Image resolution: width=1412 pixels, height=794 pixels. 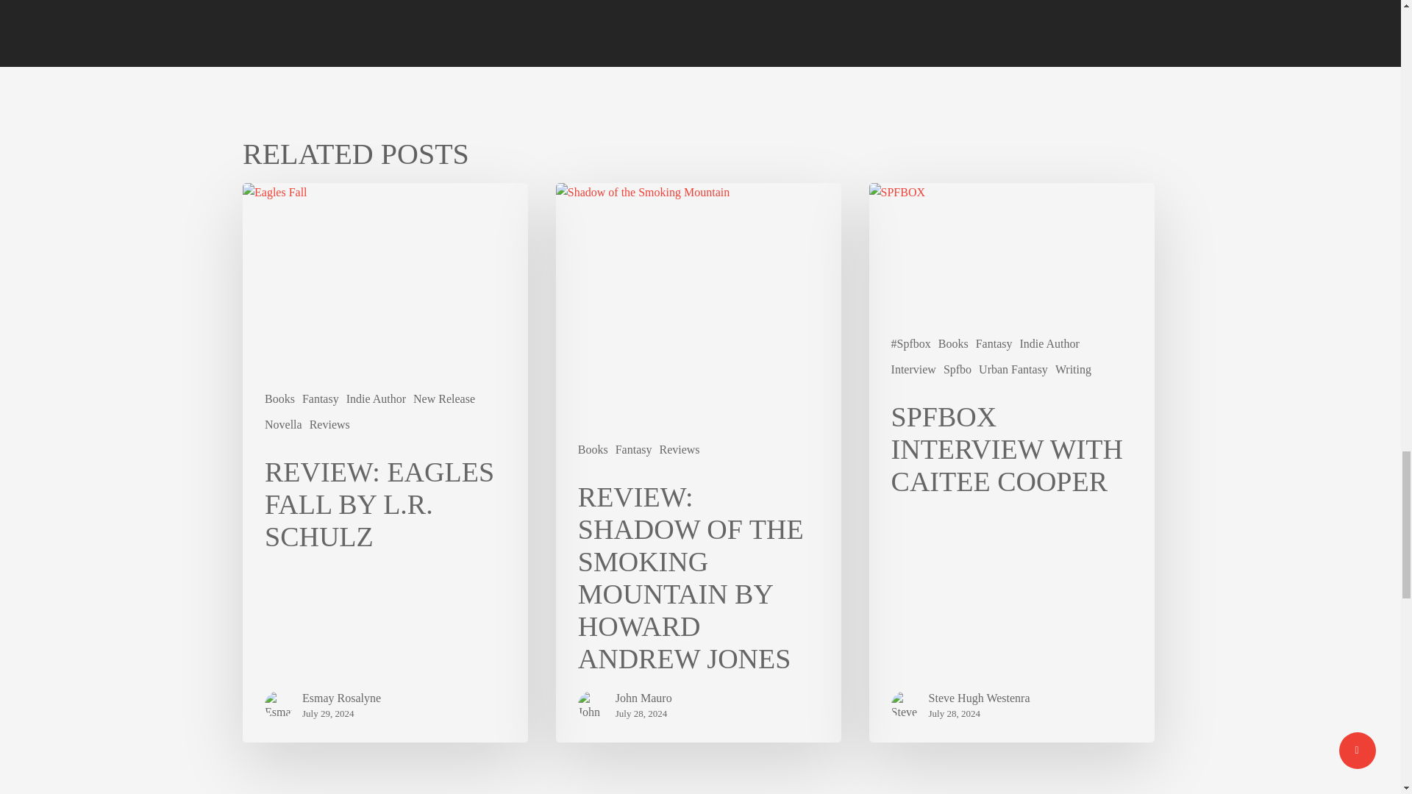 I want to click on Novella, so click(x=283, y=424).